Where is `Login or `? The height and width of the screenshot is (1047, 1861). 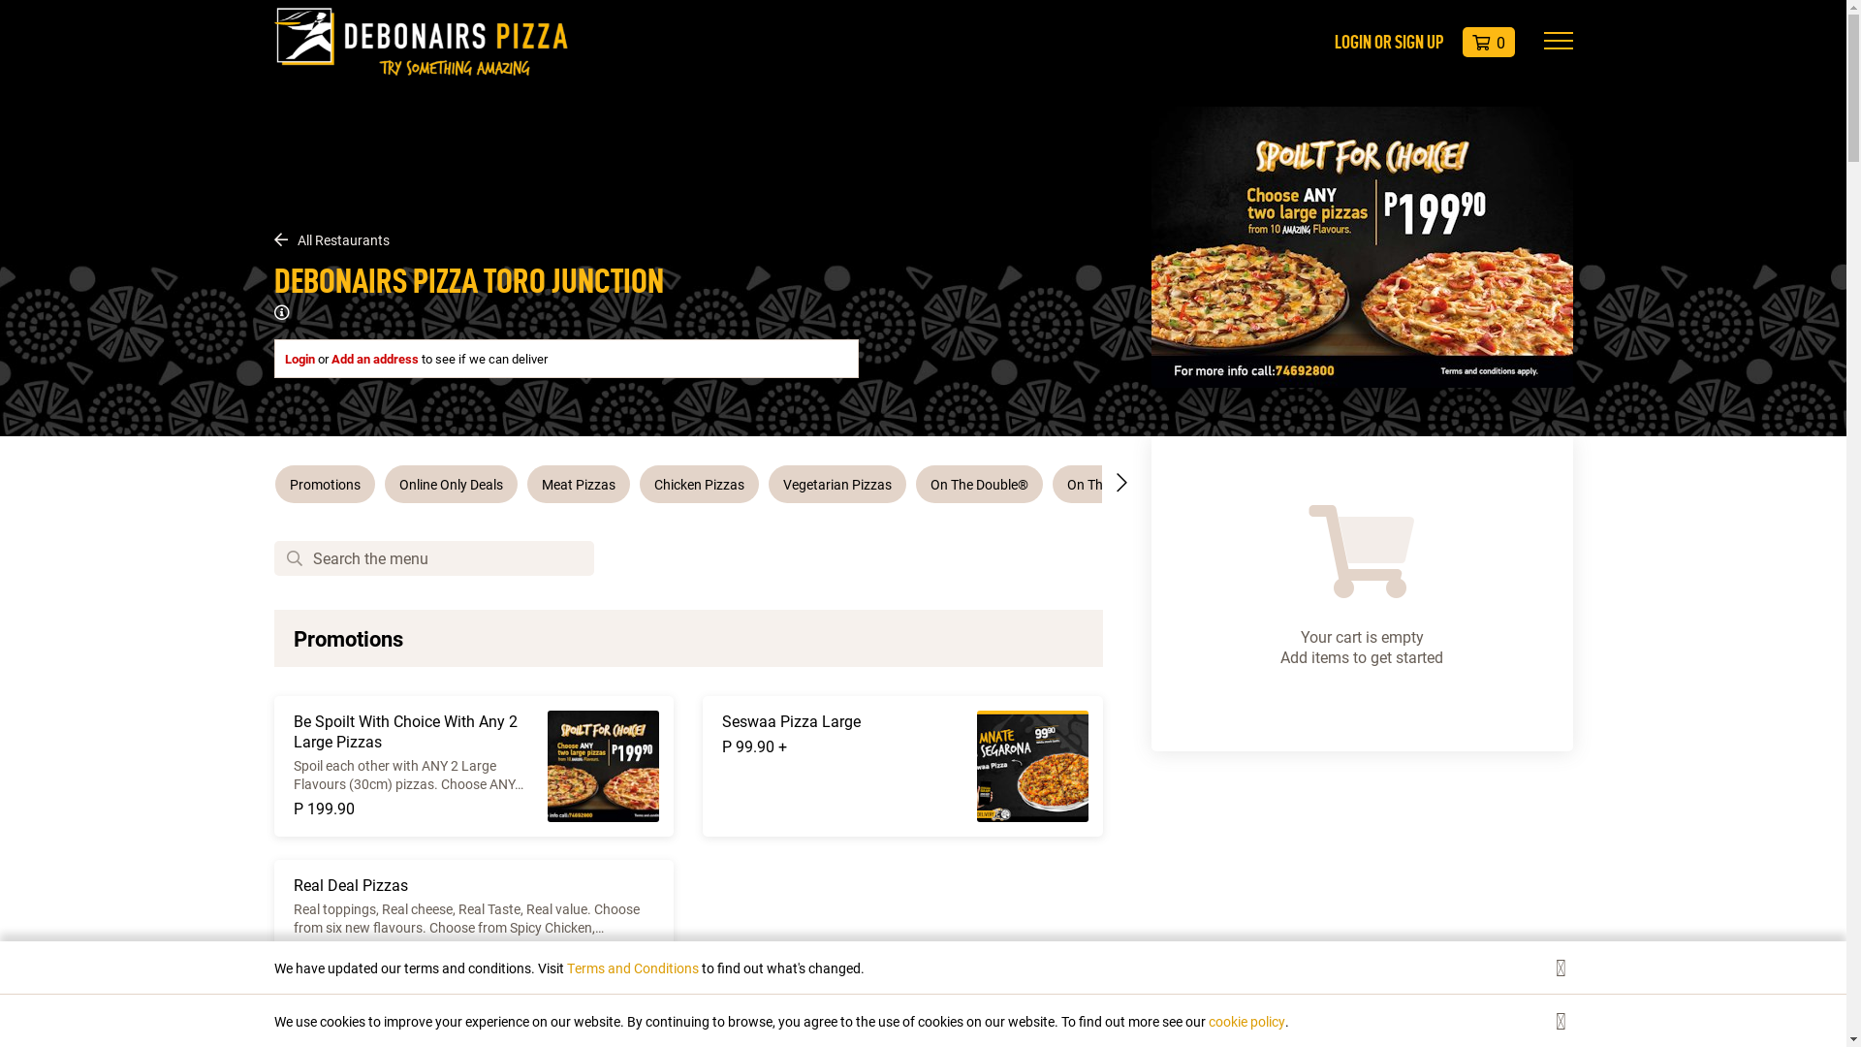 Login or  is located at coordinates (308, 359).